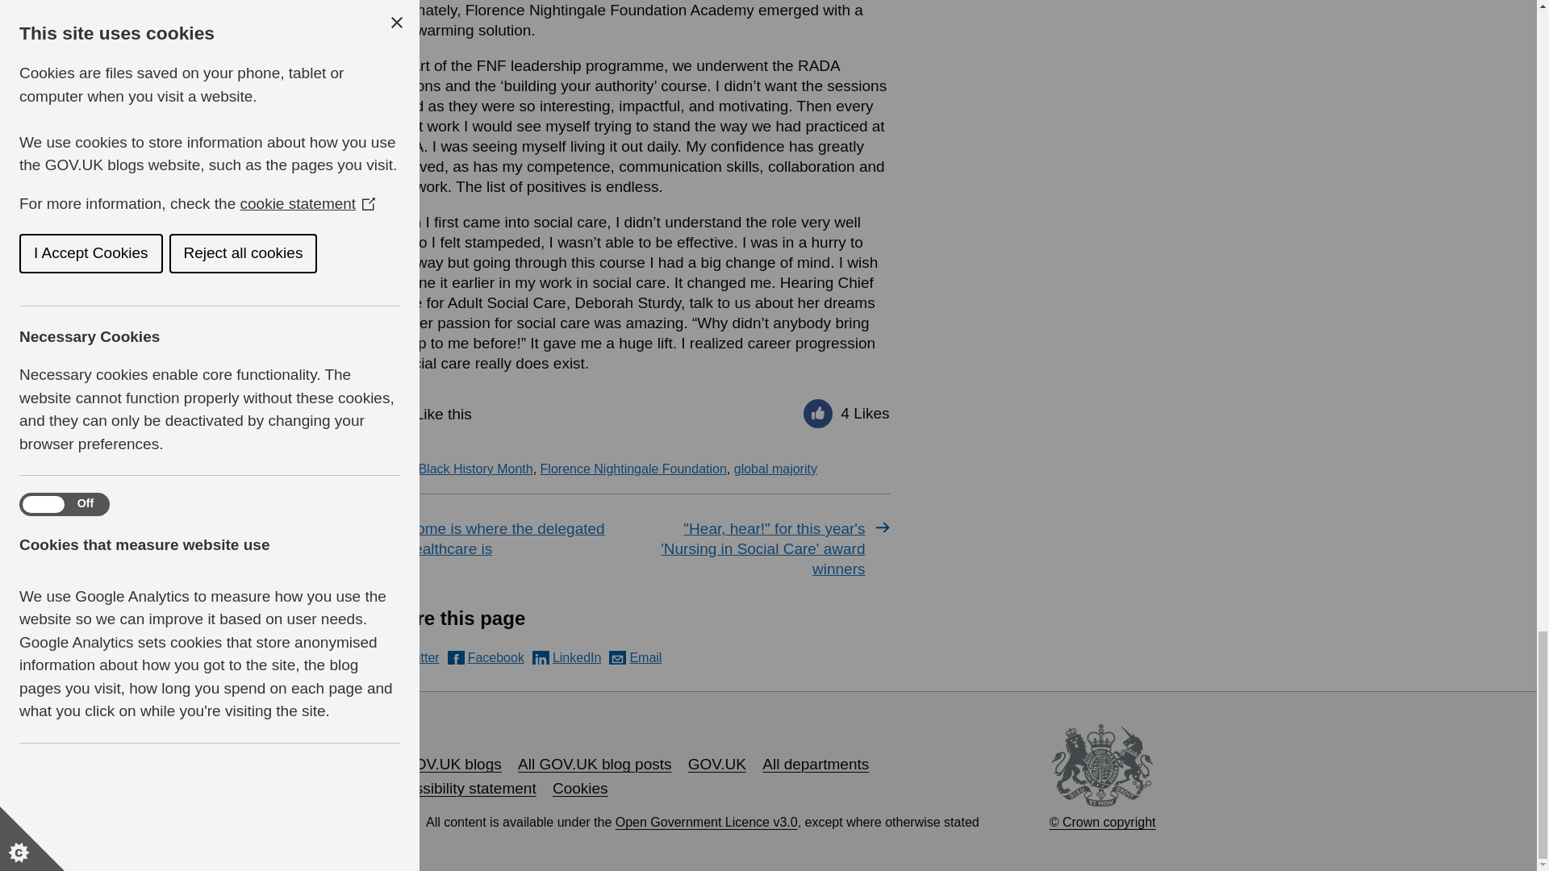 The image size is (1549, 871). Describe the element at coordinates (428, 412) in the screenshot. I see `Like this` at that location.